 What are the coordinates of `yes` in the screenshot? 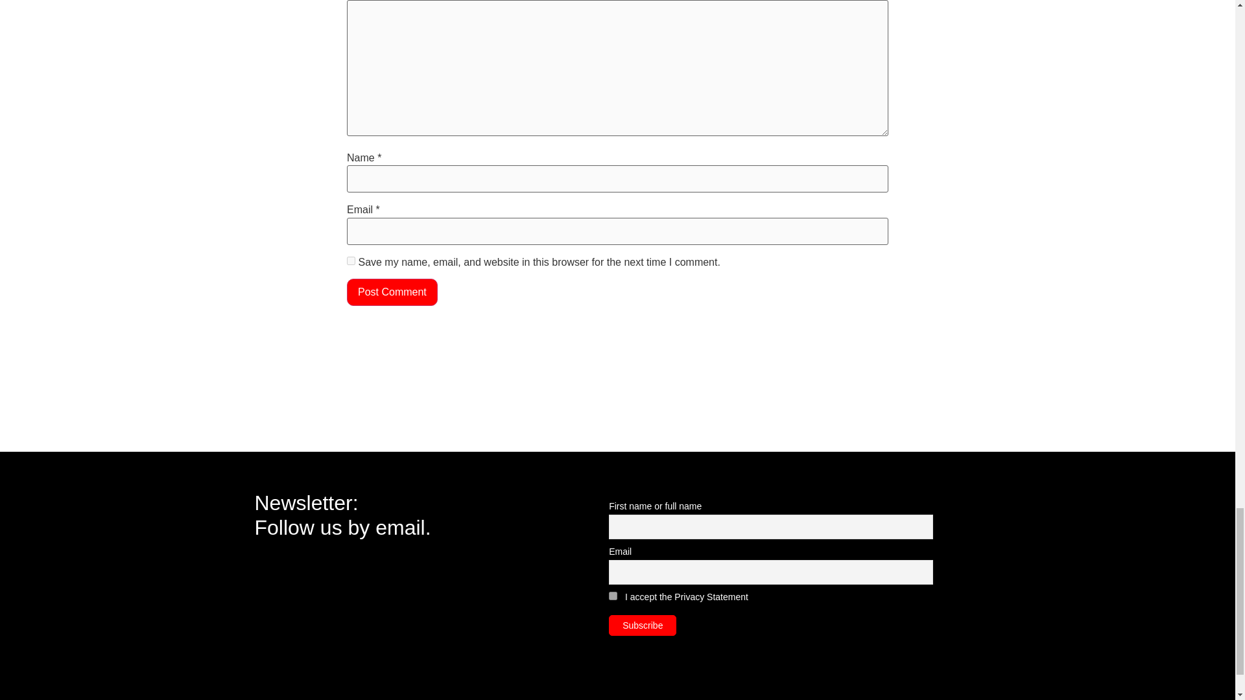 It's located at (351, 261).